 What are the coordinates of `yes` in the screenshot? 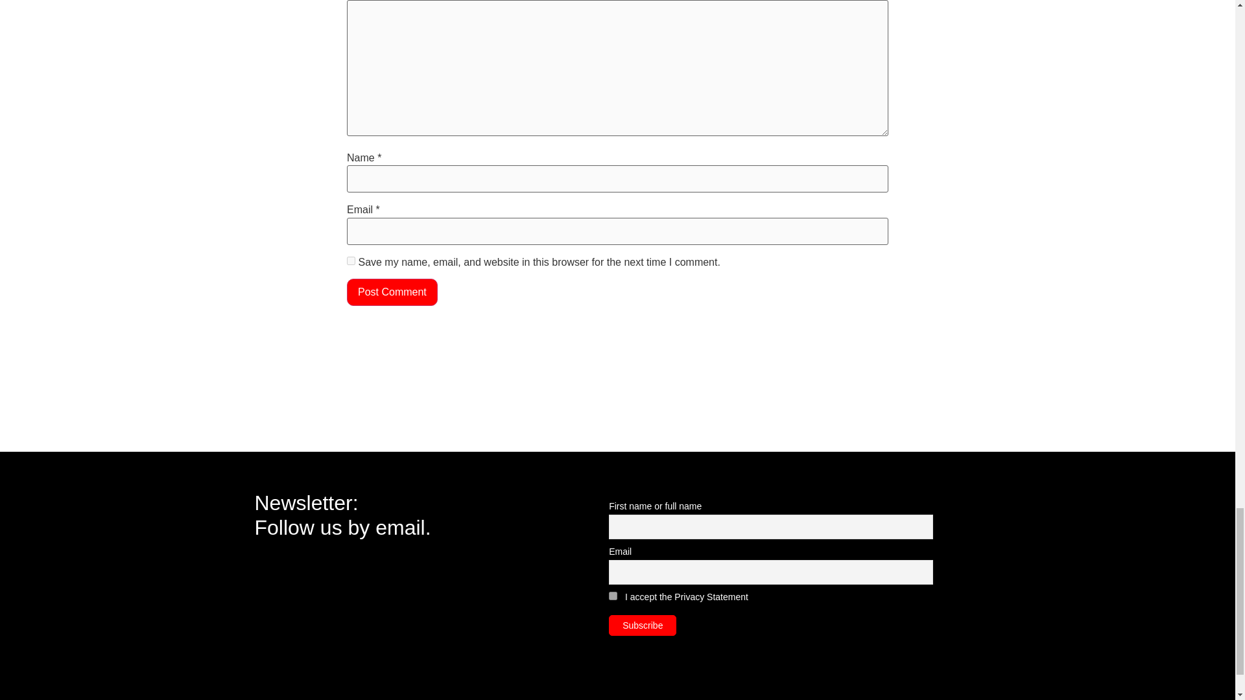 It's located at (351, 261).